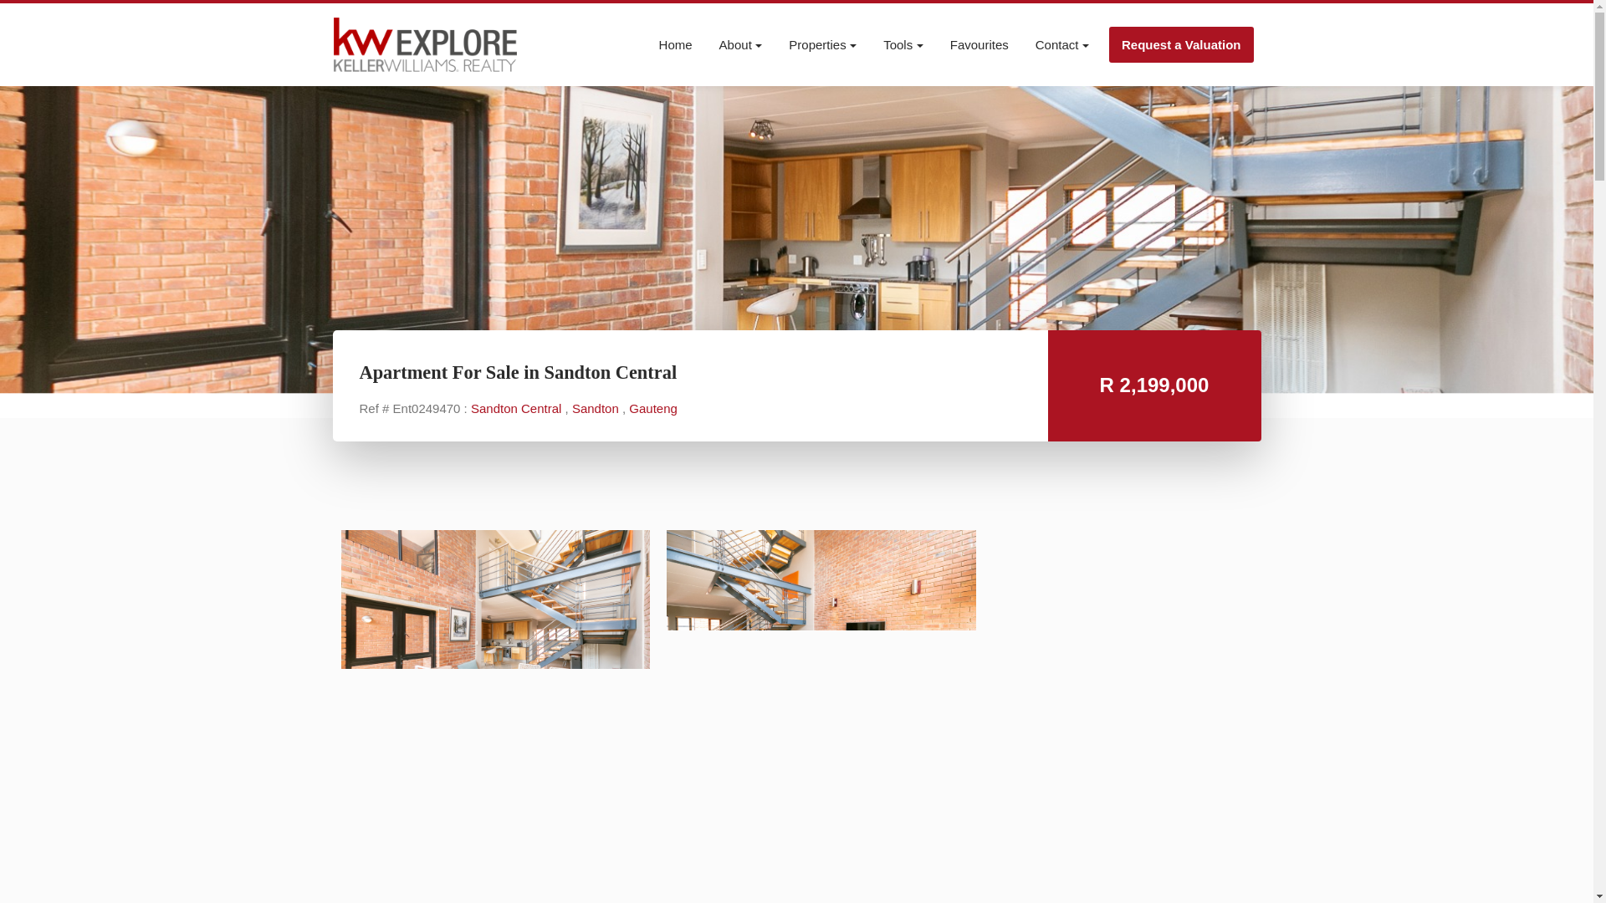 Image resolution: width=1606 pixels, height=903 pixels. I want to click on Request a Valuation, so click(1181, 44).